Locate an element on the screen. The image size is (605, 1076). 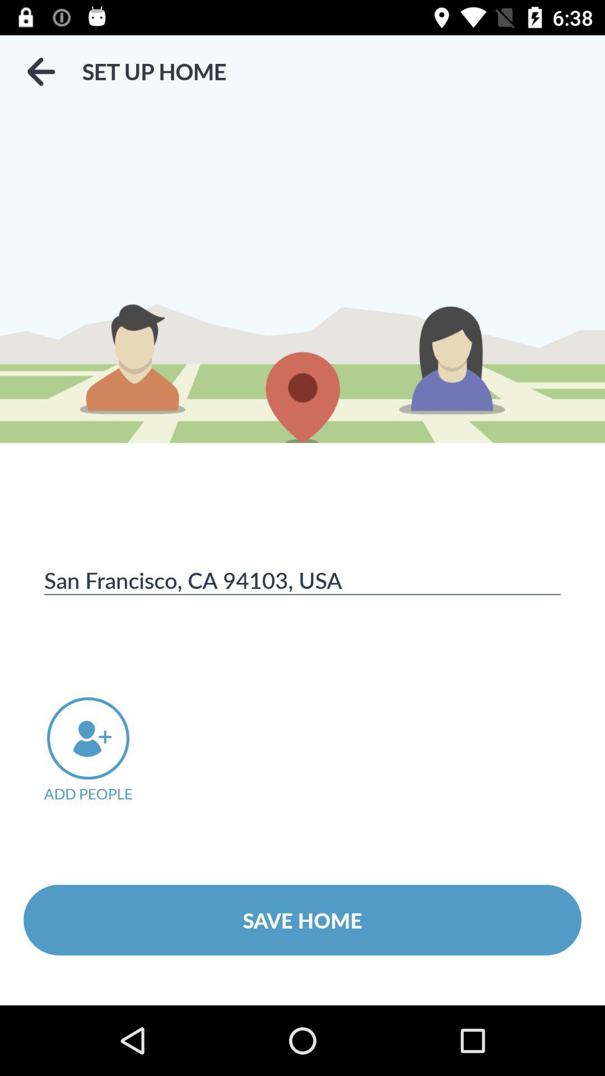
press icon below add people icon is located at coordinates (302, 920).